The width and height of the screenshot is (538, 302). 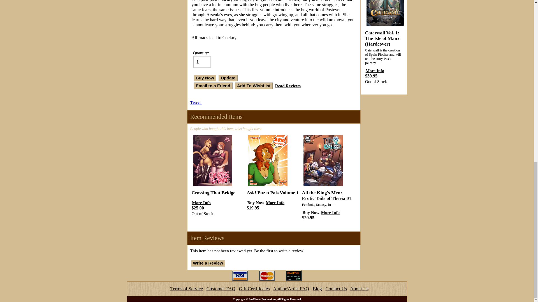 What do you see at coordinates (228, 78) in the screenshot?
I see `Update` at bounding box center [228, 78].